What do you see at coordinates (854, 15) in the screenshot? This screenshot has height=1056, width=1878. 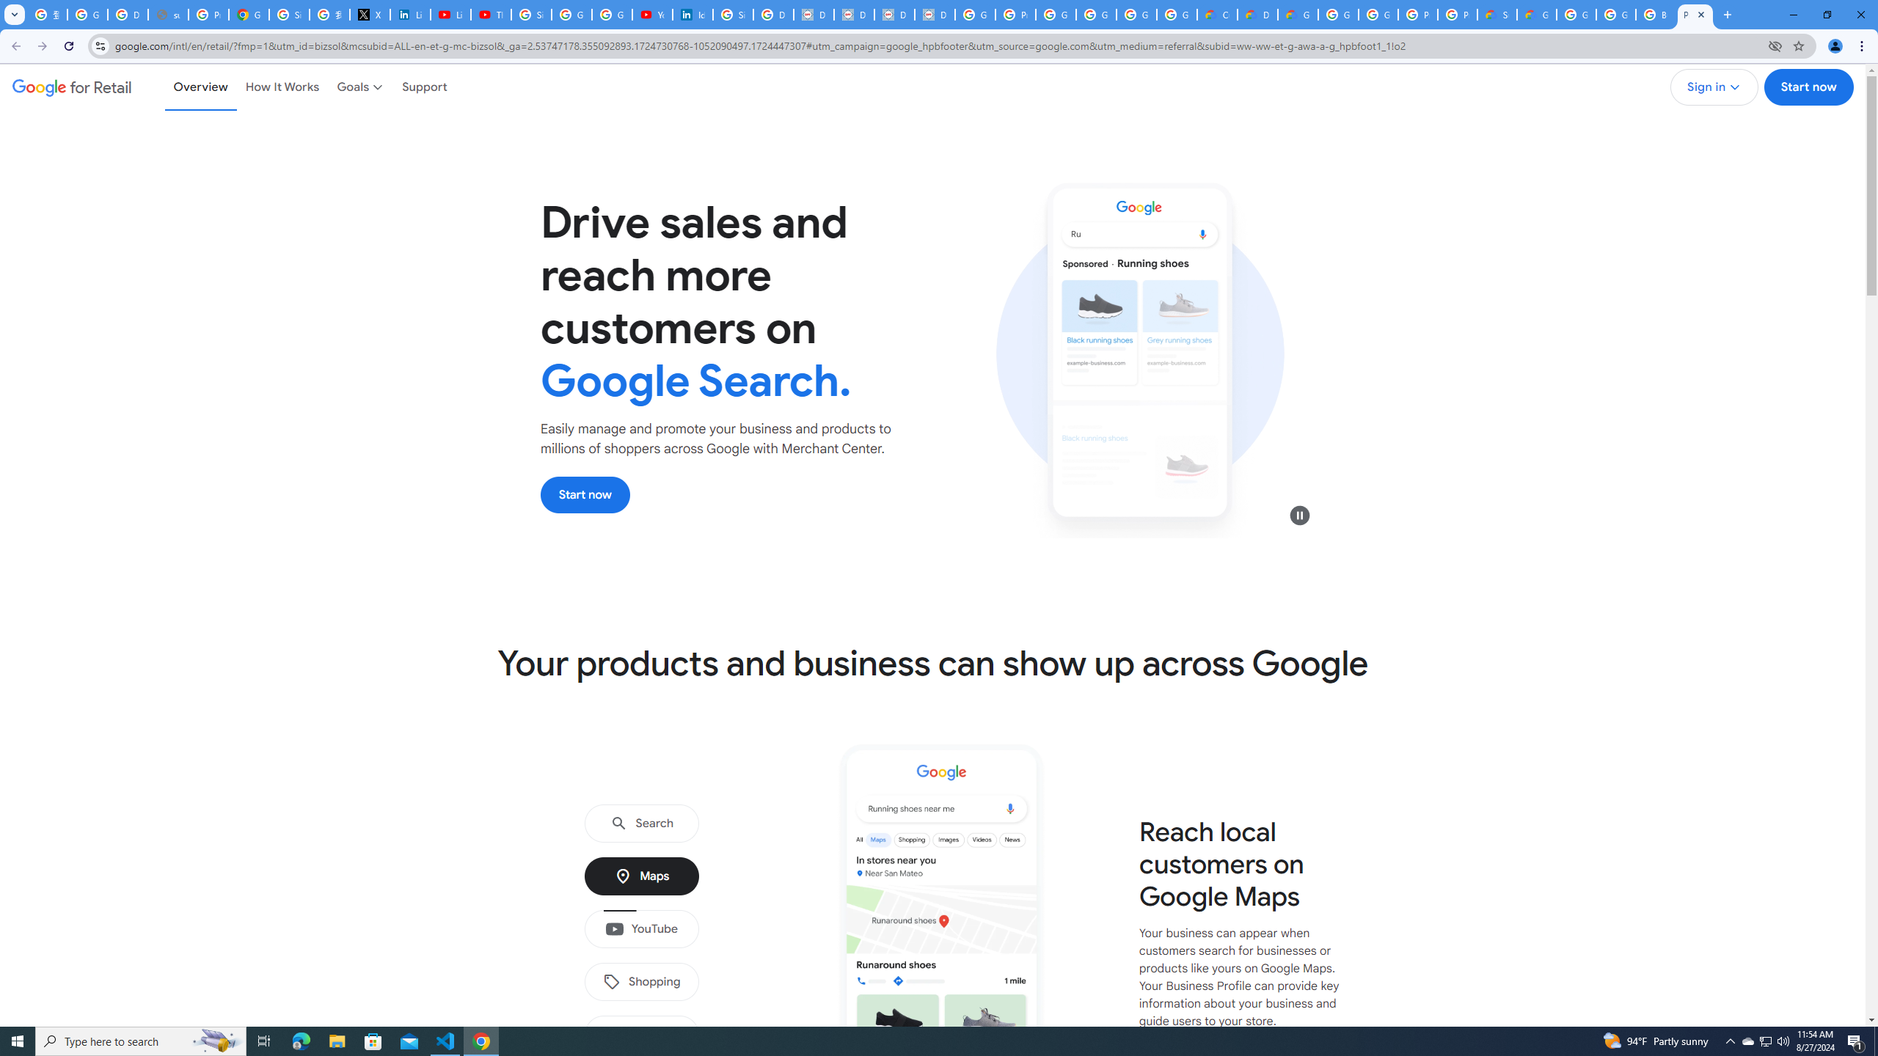 I see `Data Privacy Framework` at bounding box center [854, 15].